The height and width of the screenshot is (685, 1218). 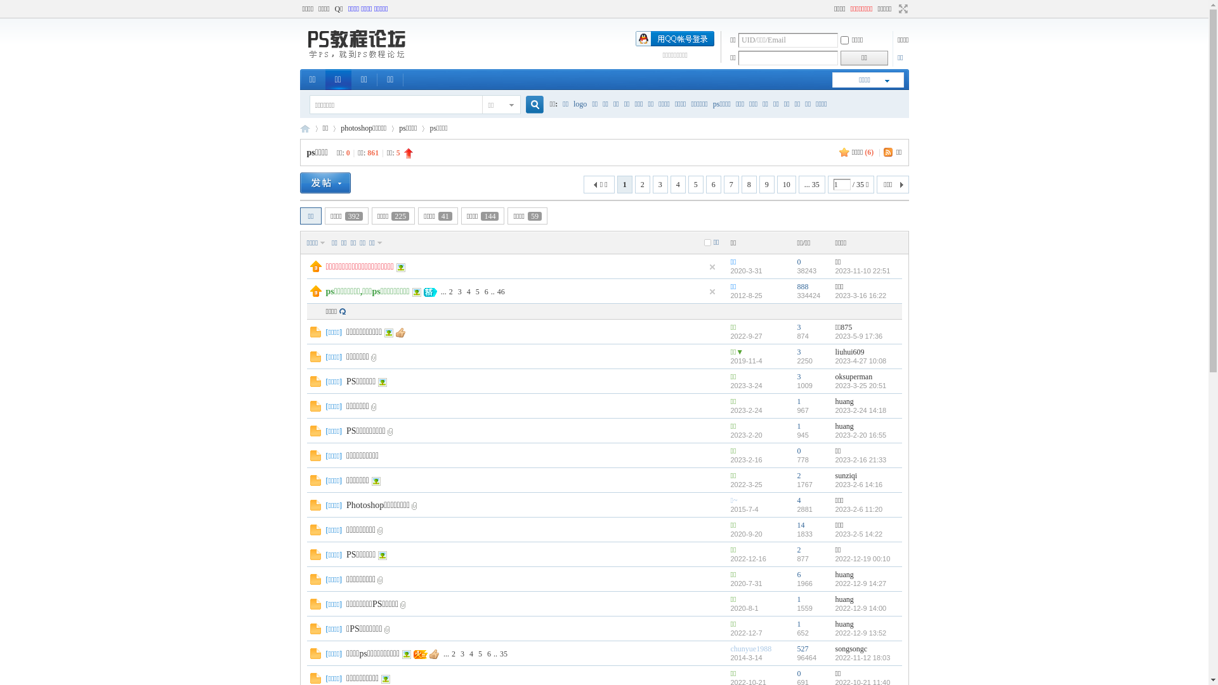 What do you see at coordinates (678, 185) in the screenshot?
I see `4` at bounding box center [678, 185].